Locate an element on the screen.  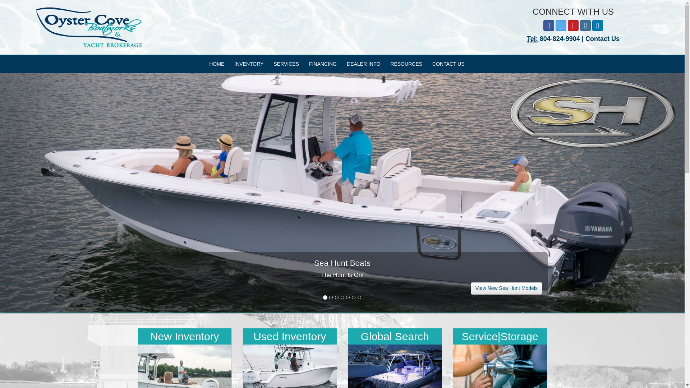
DEALER INFO is located at coordinates (363, 64).